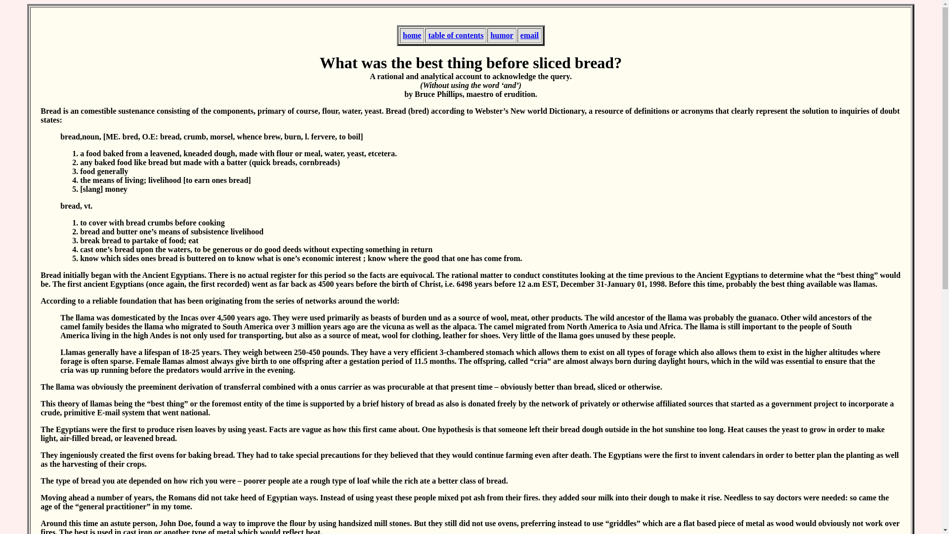 Image resolution: width=949 pixels, height=534 pixels. Describe the element at coordinates (412, 35) in the screenshot. I see `home` at that location.